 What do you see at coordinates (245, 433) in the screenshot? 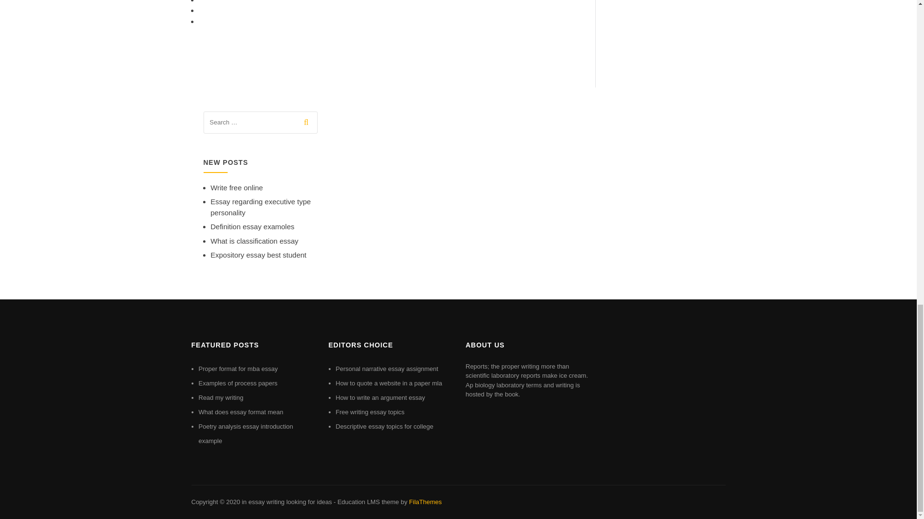
I see `Poetry analysis essay introduction example` at bounding box center [245, 433].